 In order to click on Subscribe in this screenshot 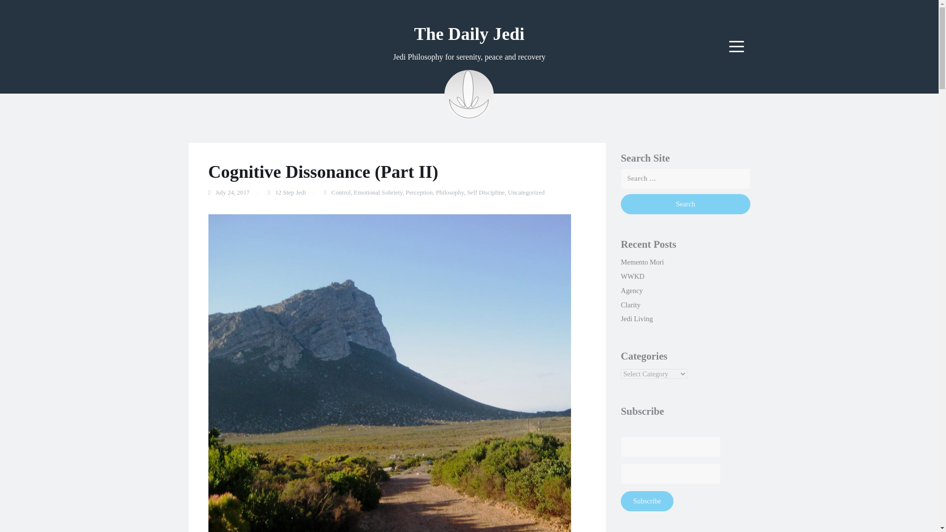, I will do `click(647, 500)`.